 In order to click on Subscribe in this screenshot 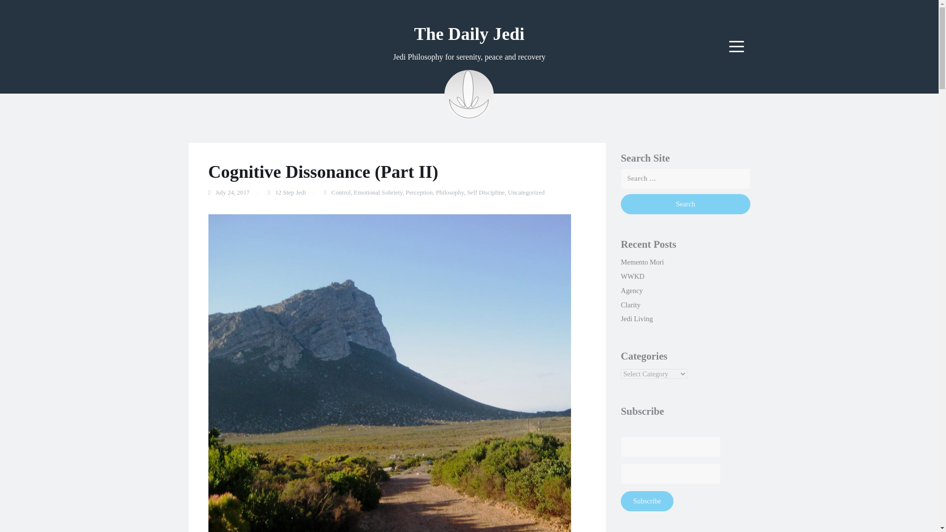, I will do `click(647, 500)`.